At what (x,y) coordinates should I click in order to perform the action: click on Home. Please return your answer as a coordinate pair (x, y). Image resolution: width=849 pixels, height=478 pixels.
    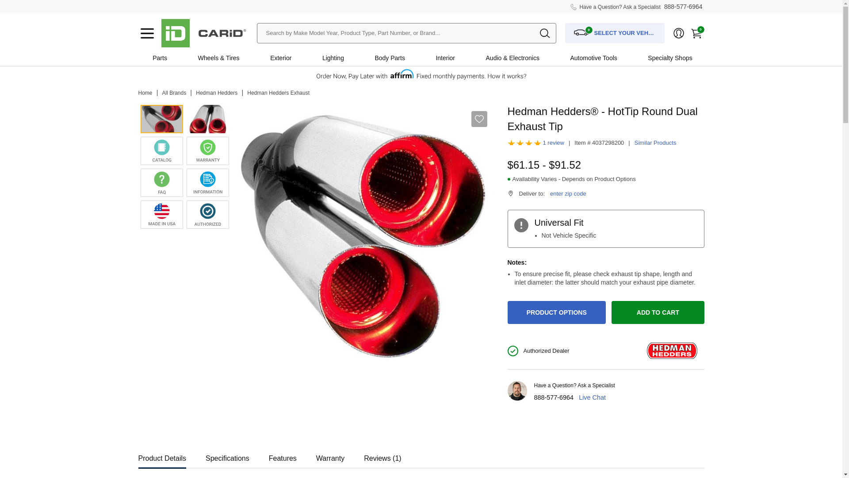
    Looking at the image, I should click on (145, 93).